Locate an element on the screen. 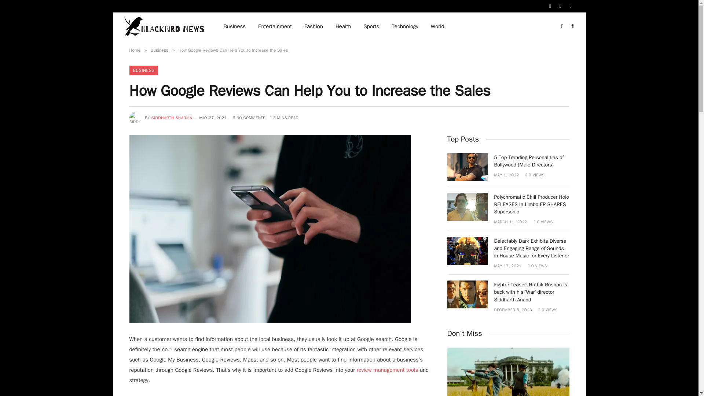 The height and width of the screenshot is (396, 704). Switch to Dark Design - easier on eyes. is located at coordinates (562, 26).